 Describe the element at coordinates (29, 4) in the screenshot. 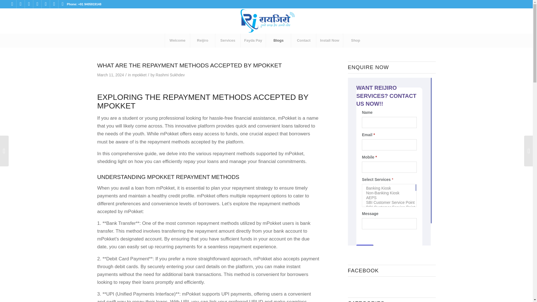

I see `Twitter` at that location.